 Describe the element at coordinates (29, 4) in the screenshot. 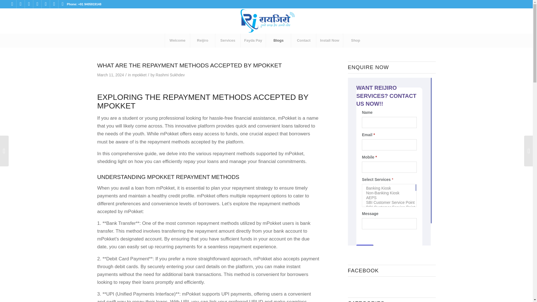

I see `Twitter` at that location.